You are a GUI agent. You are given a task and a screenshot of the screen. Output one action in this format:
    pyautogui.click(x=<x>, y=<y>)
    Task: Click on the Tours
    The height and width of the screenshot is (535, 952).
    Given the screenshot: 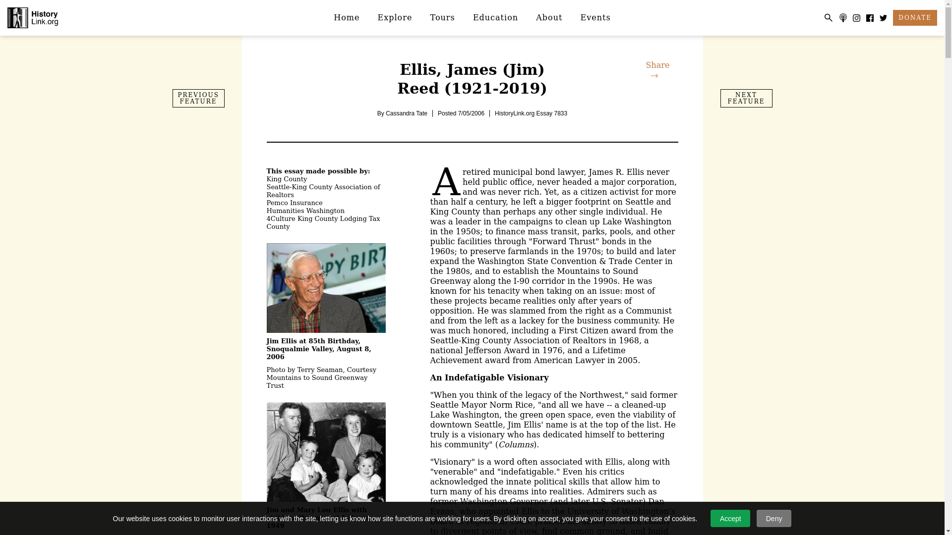 What is the action you would take?
    pyautogui.click(x=443, y=17)
    